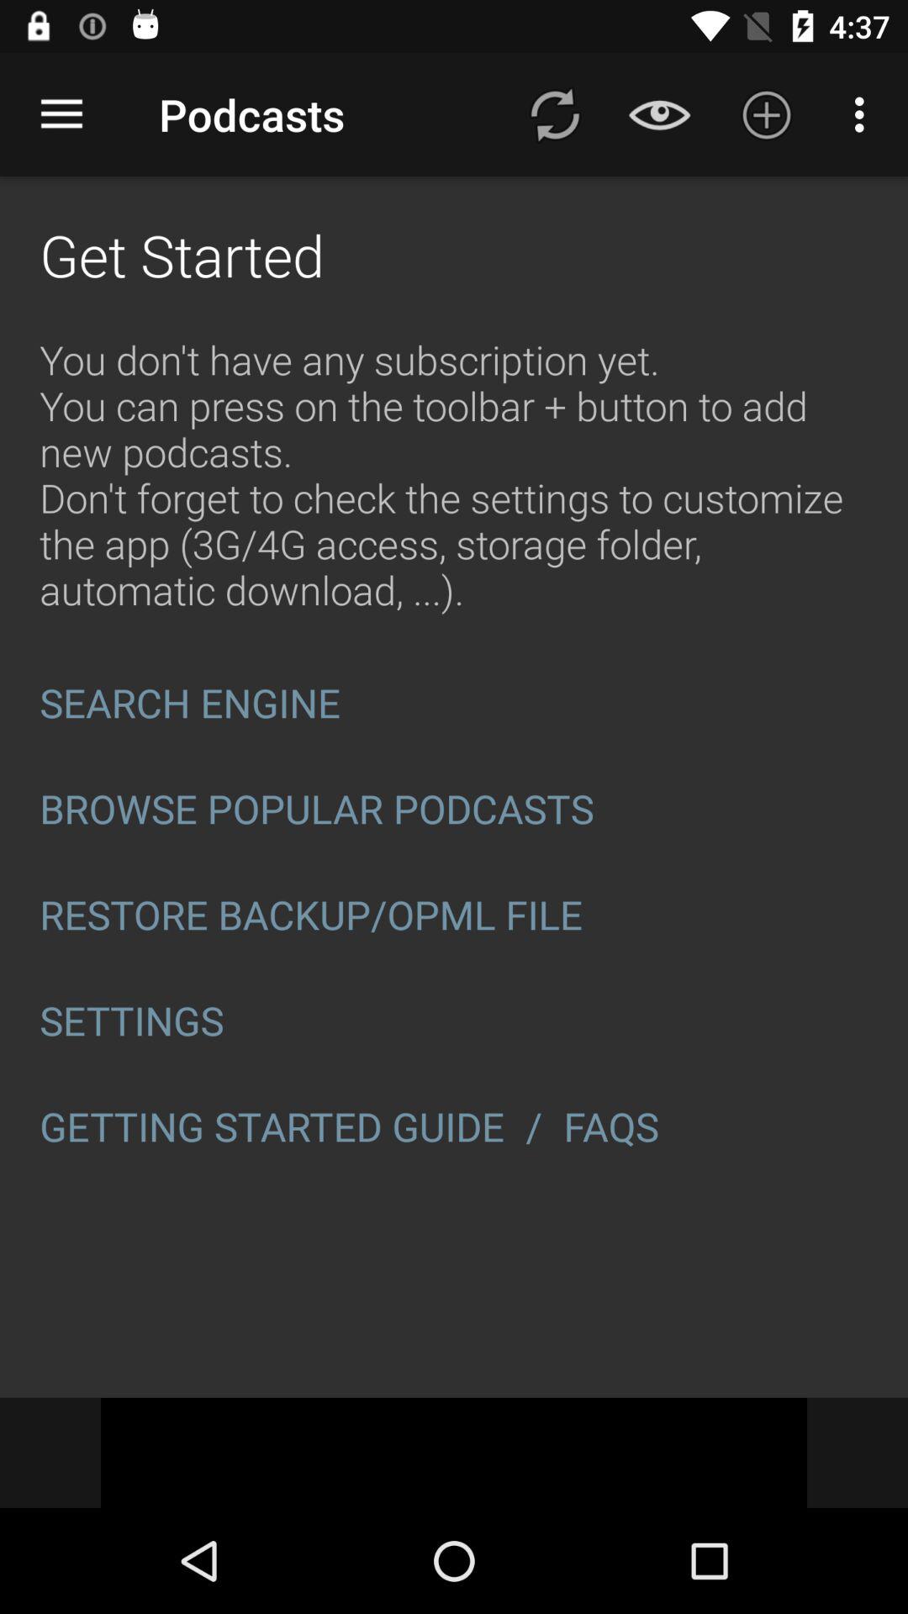  I want to click on click icon to the left of the  /  icon, so click(272, 1126).